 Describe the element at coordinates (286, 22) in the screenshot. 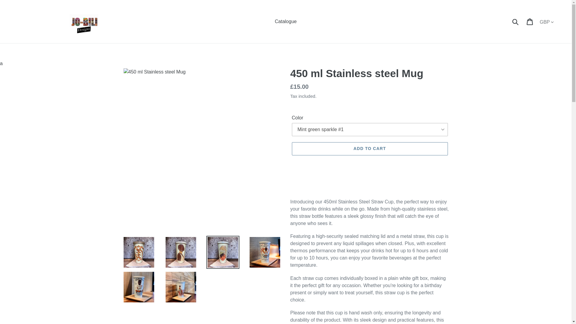

I see `Catalogue` at that location.